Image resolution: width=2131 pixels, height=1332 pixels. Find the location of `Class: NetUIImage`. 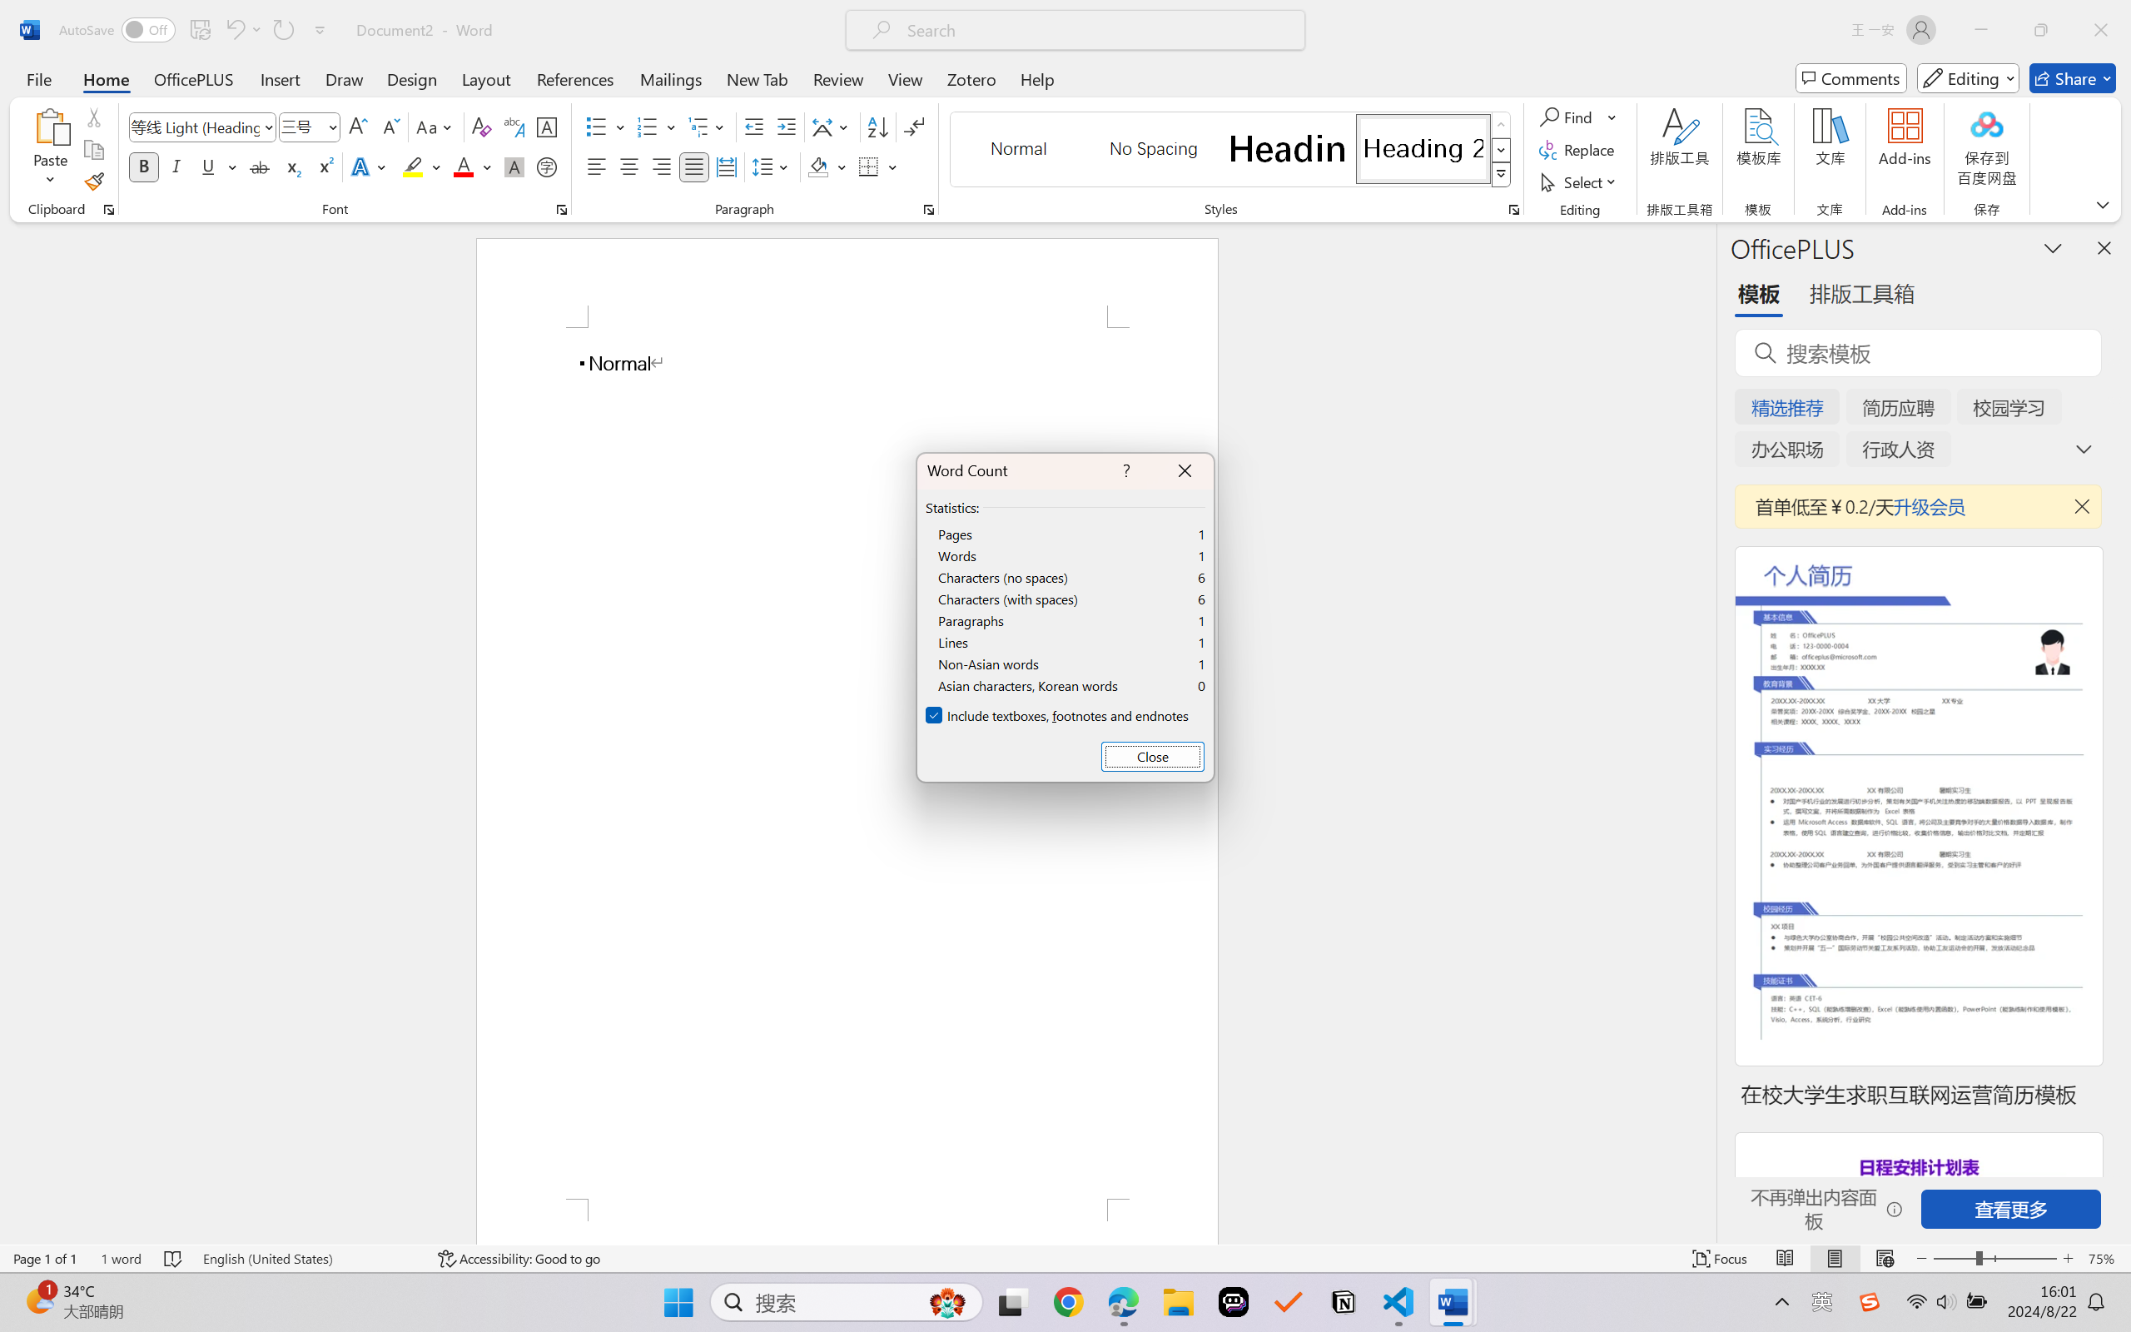

Class: NetUIImage is located at coordinates (1501, 175).